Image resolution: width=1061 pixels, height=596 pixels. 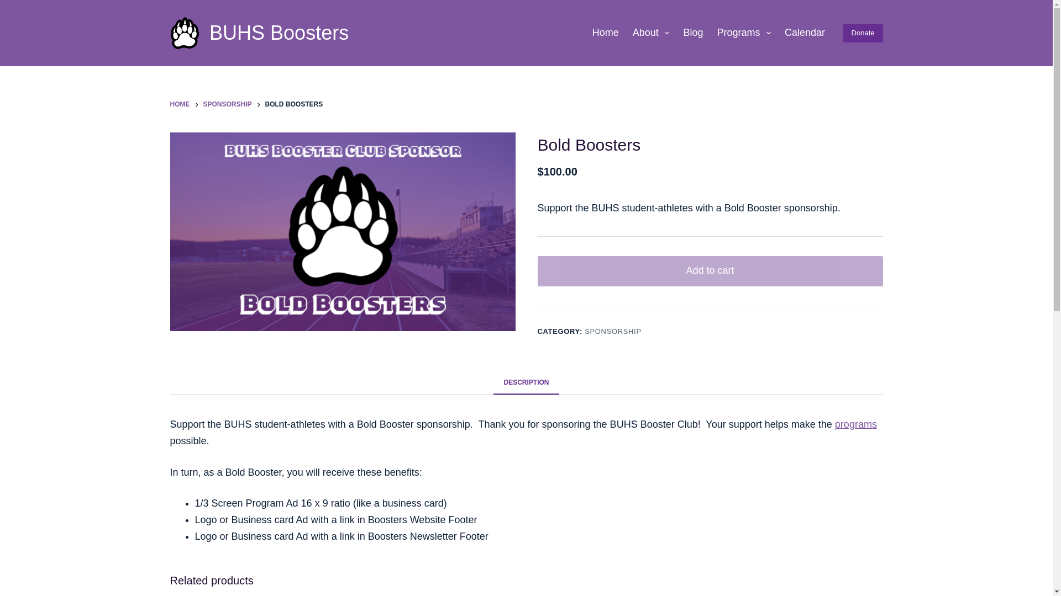 I want to click on BUHS Boosters, so click(x=279, y=32).